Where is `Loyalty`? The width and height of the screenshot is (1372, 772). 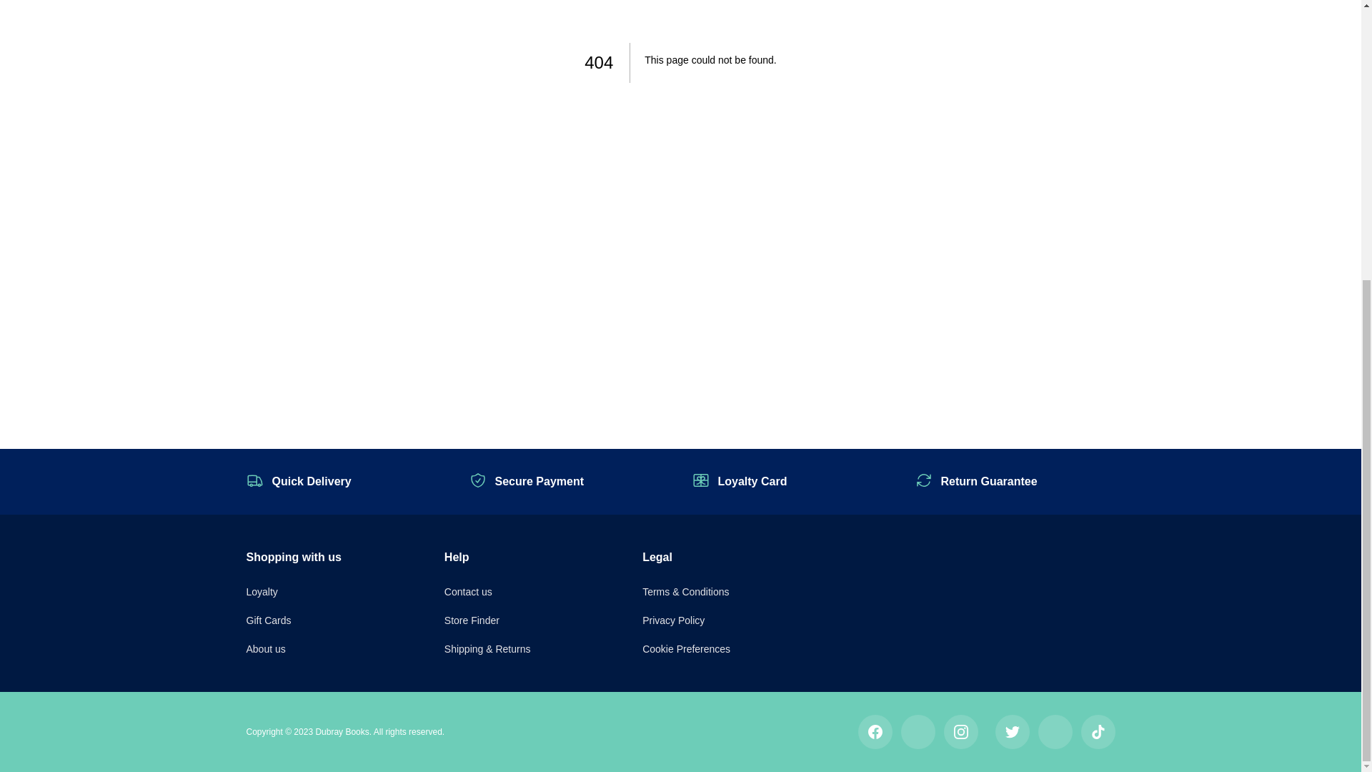 Loyalty is located at coordinates (261, 591).